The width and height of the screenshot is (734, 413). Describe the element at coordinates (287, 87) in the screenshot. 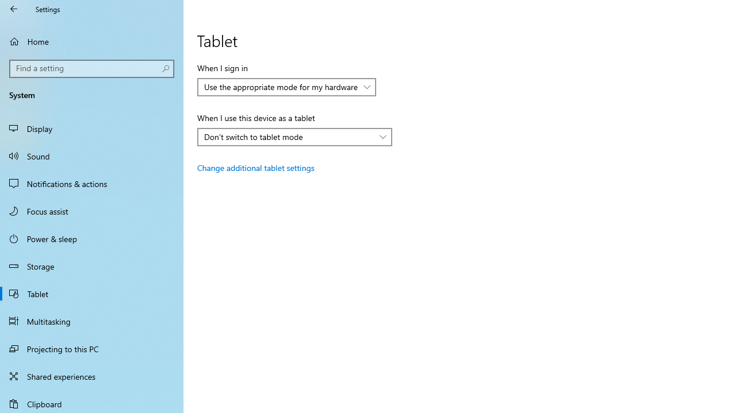

I see `When I sign in` at that location.